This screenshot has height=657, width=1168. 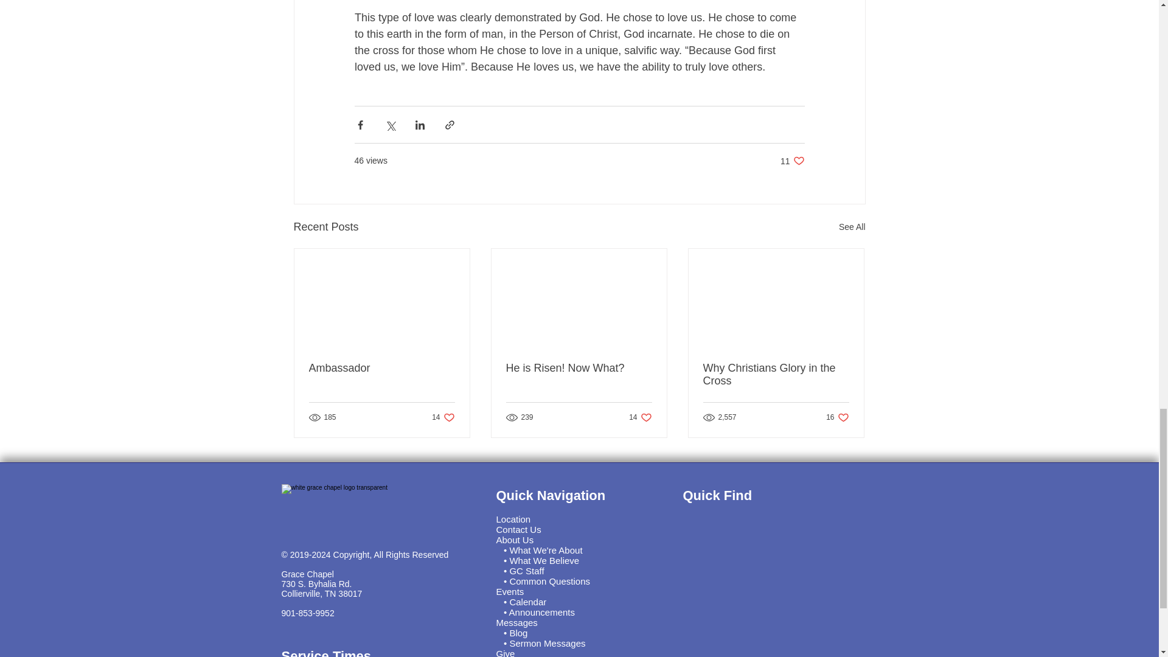 What do you see at coordinates (541, 612) in the screenshot?
I see `Ambassador` at bounding box center [541, 612].